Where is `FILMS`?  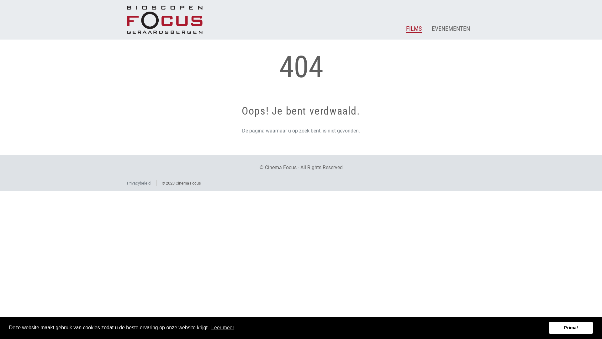 FILMS is located at coordinates (414, 29).